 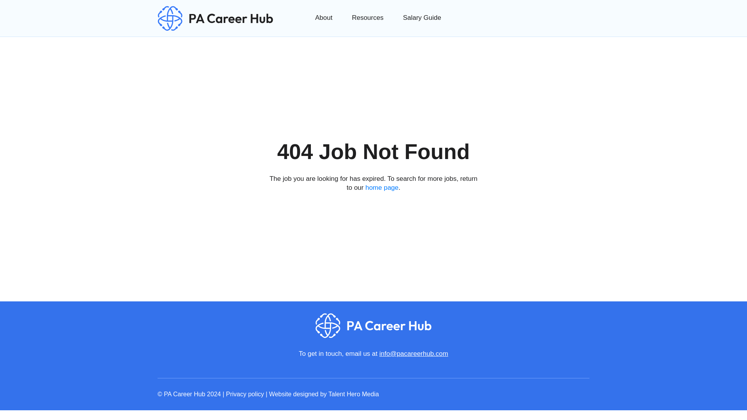 I want to click on About, so click(x=324, y=17).